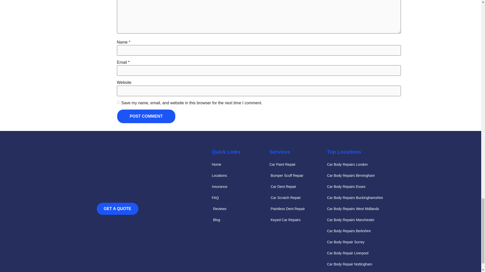 Image resolution: width=485 pixels, height=272 pixels. Describe the element at coordinates (146, 116) in the screenshot. I see `Post Comment` at that location.